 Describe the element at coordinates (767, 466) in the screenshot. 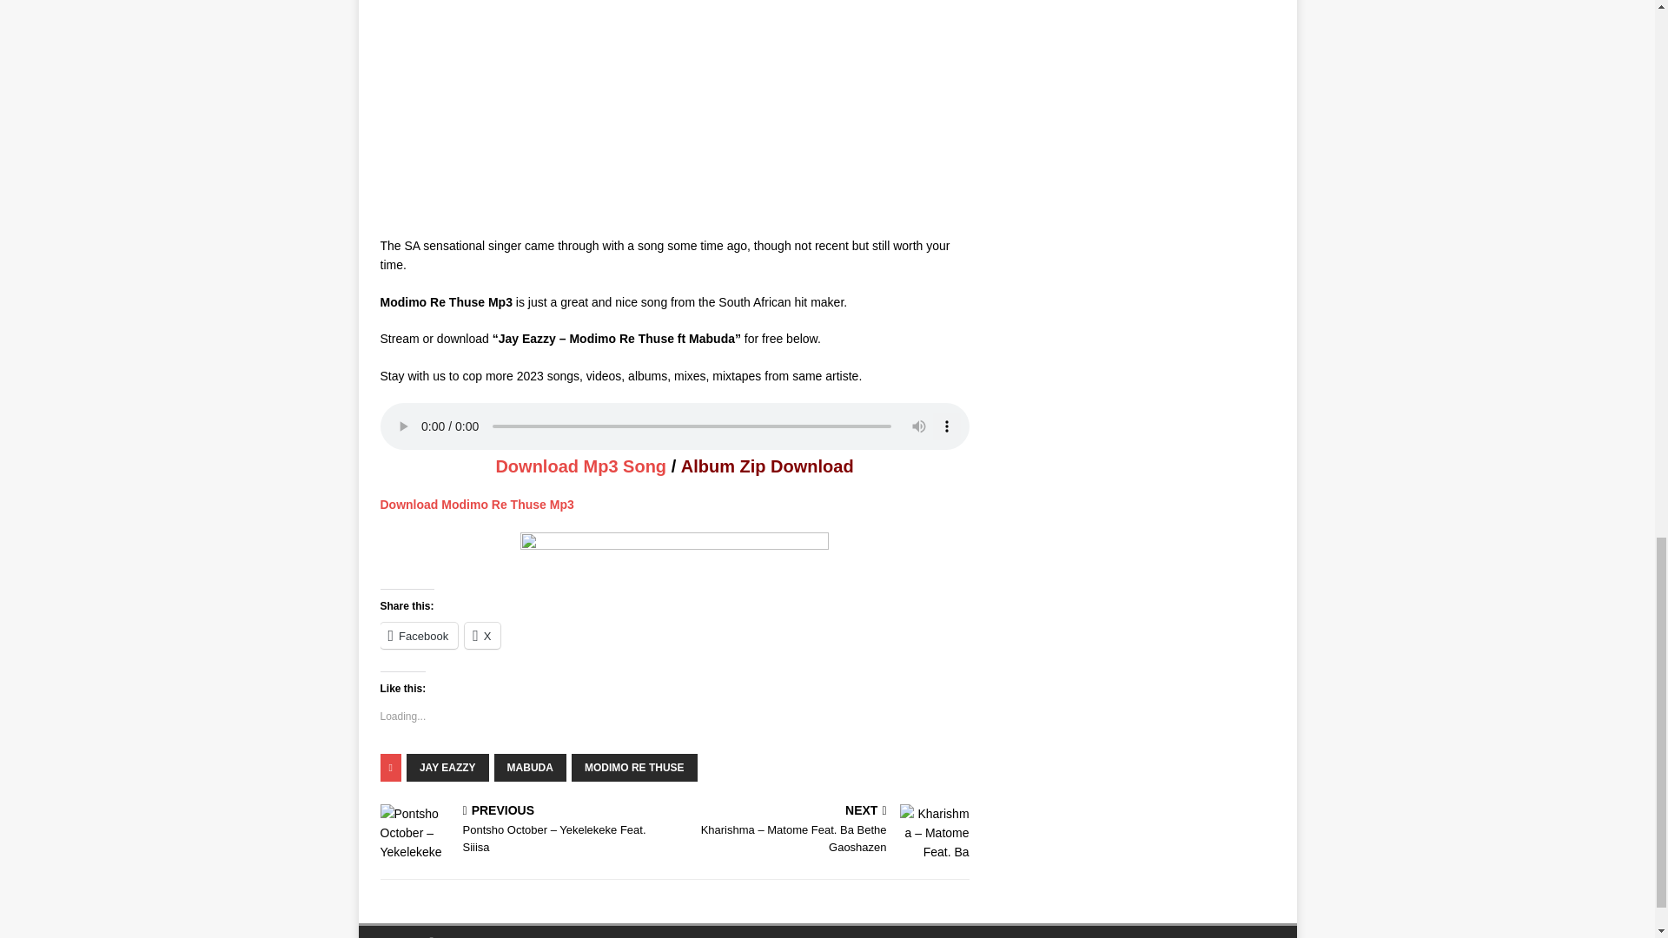

I see `Album Zip Download` at that location.